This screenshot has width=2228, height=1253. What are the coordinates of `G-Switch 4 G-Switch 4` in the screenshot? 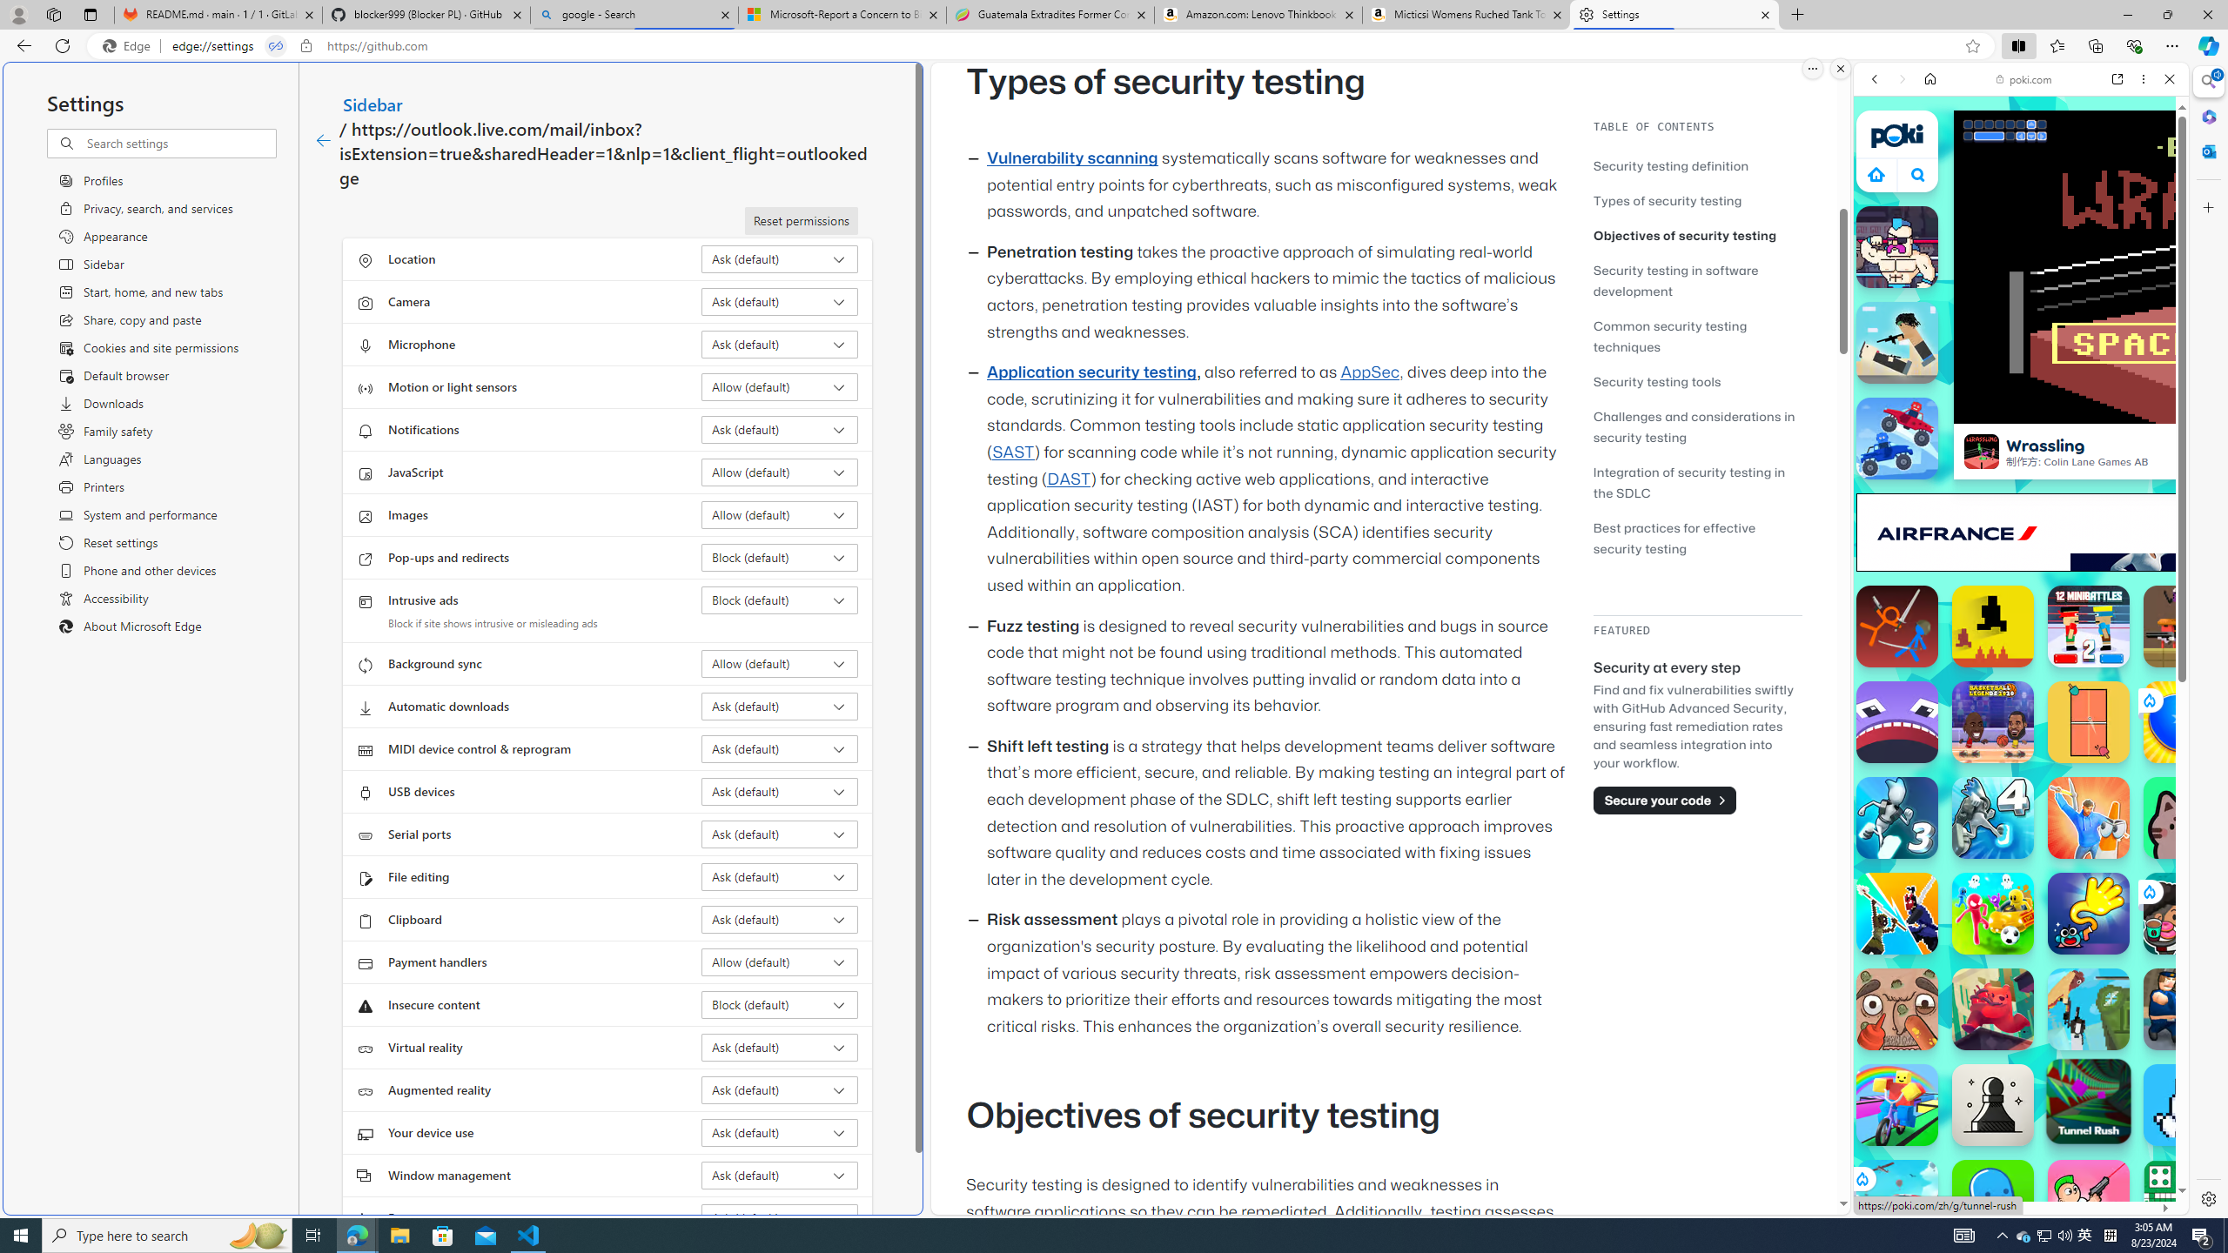 It's located at (1993, 817).